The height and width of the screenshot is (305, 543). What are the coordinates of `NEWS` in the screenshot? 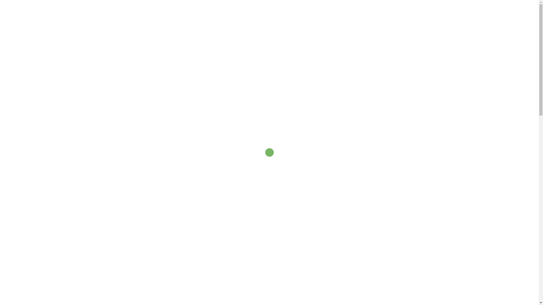 It's located at (346, 14).